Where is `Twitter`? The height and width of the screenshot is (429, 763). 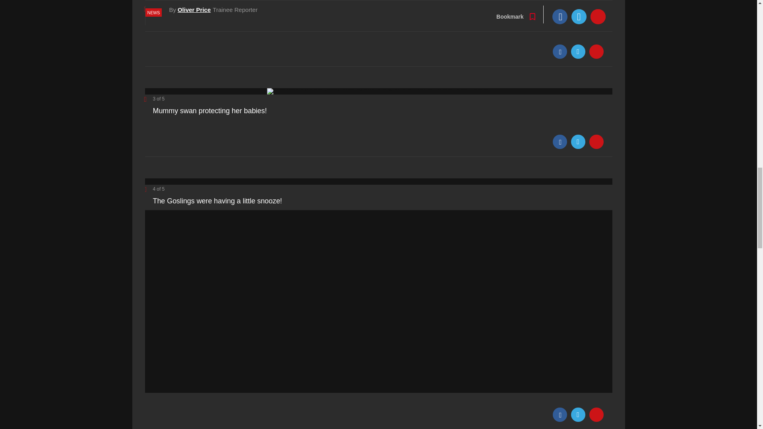
Twitter is located at coordinates (578, 415).